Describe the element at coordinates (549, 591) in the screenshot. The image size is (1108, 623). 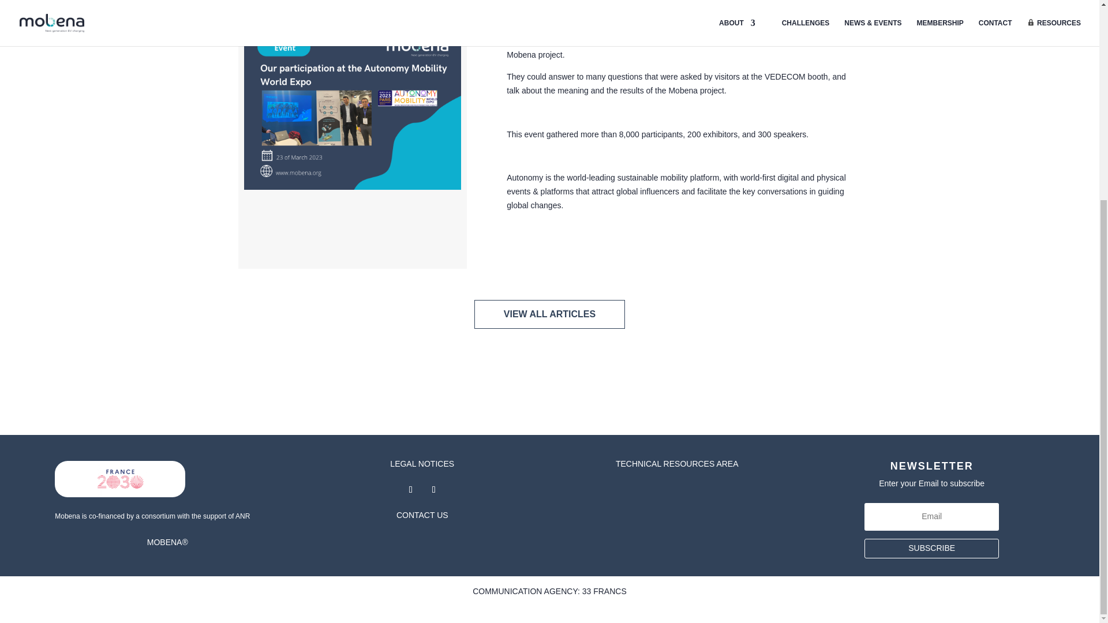
I see `COMMUNICATION AGENCY: 33 FRANCS` at that location.